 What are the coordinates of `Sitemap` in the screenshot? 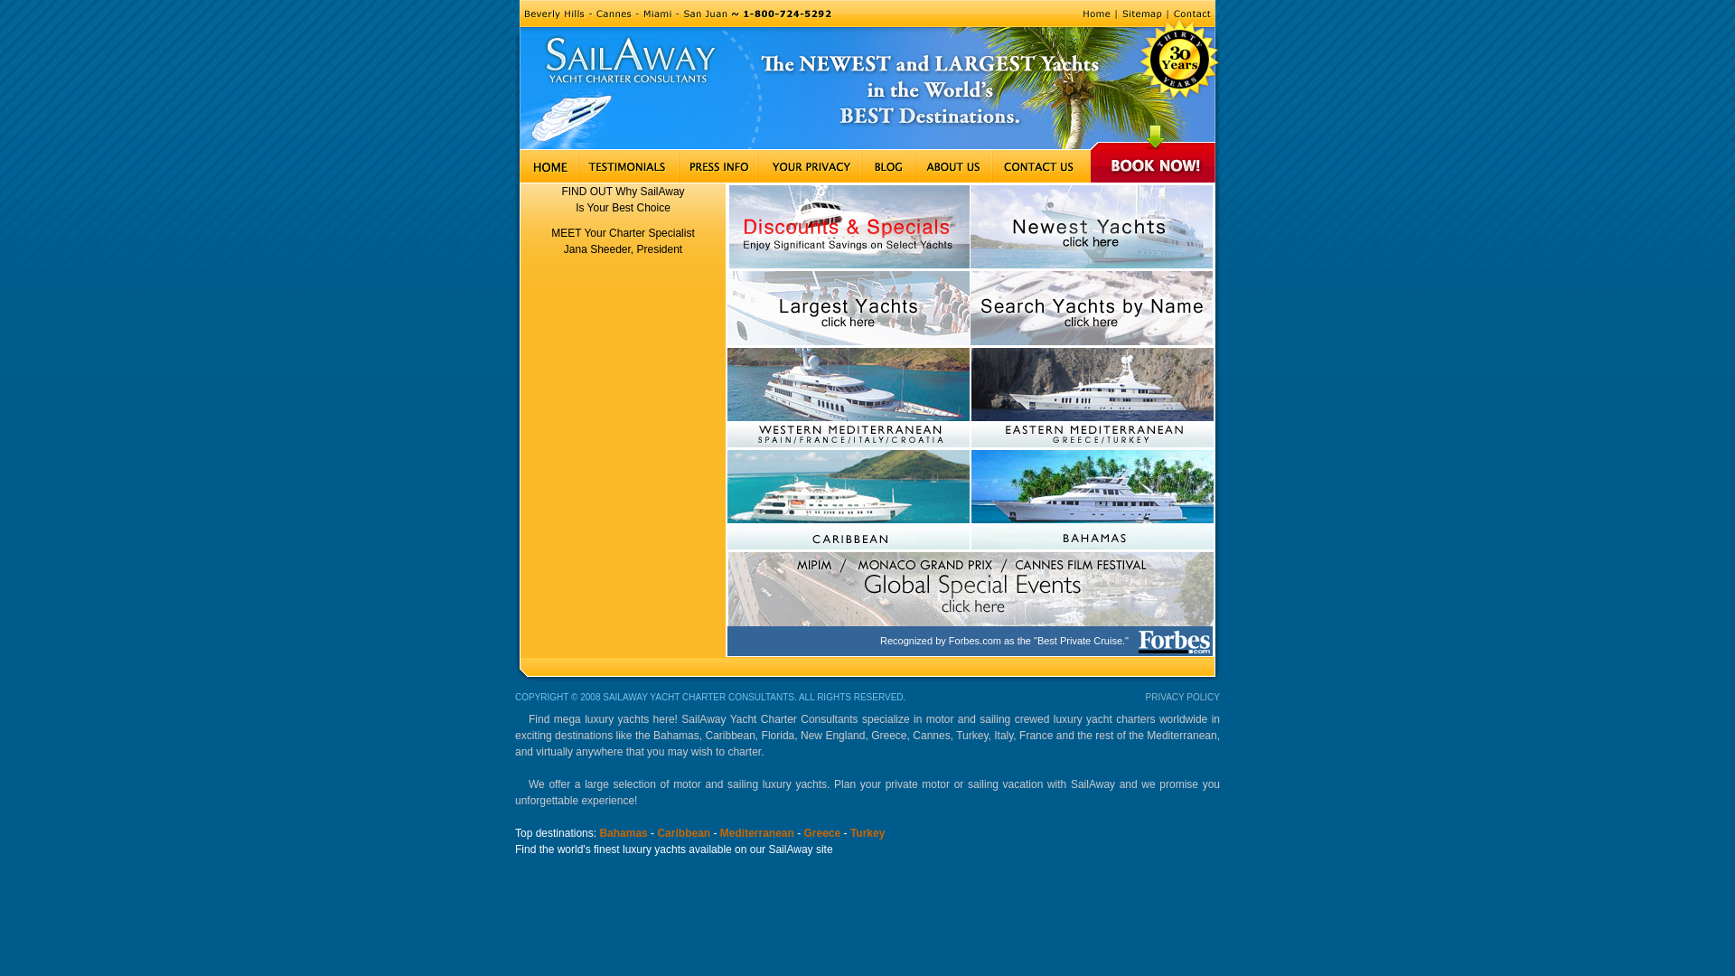 It's located at (1142, 14).